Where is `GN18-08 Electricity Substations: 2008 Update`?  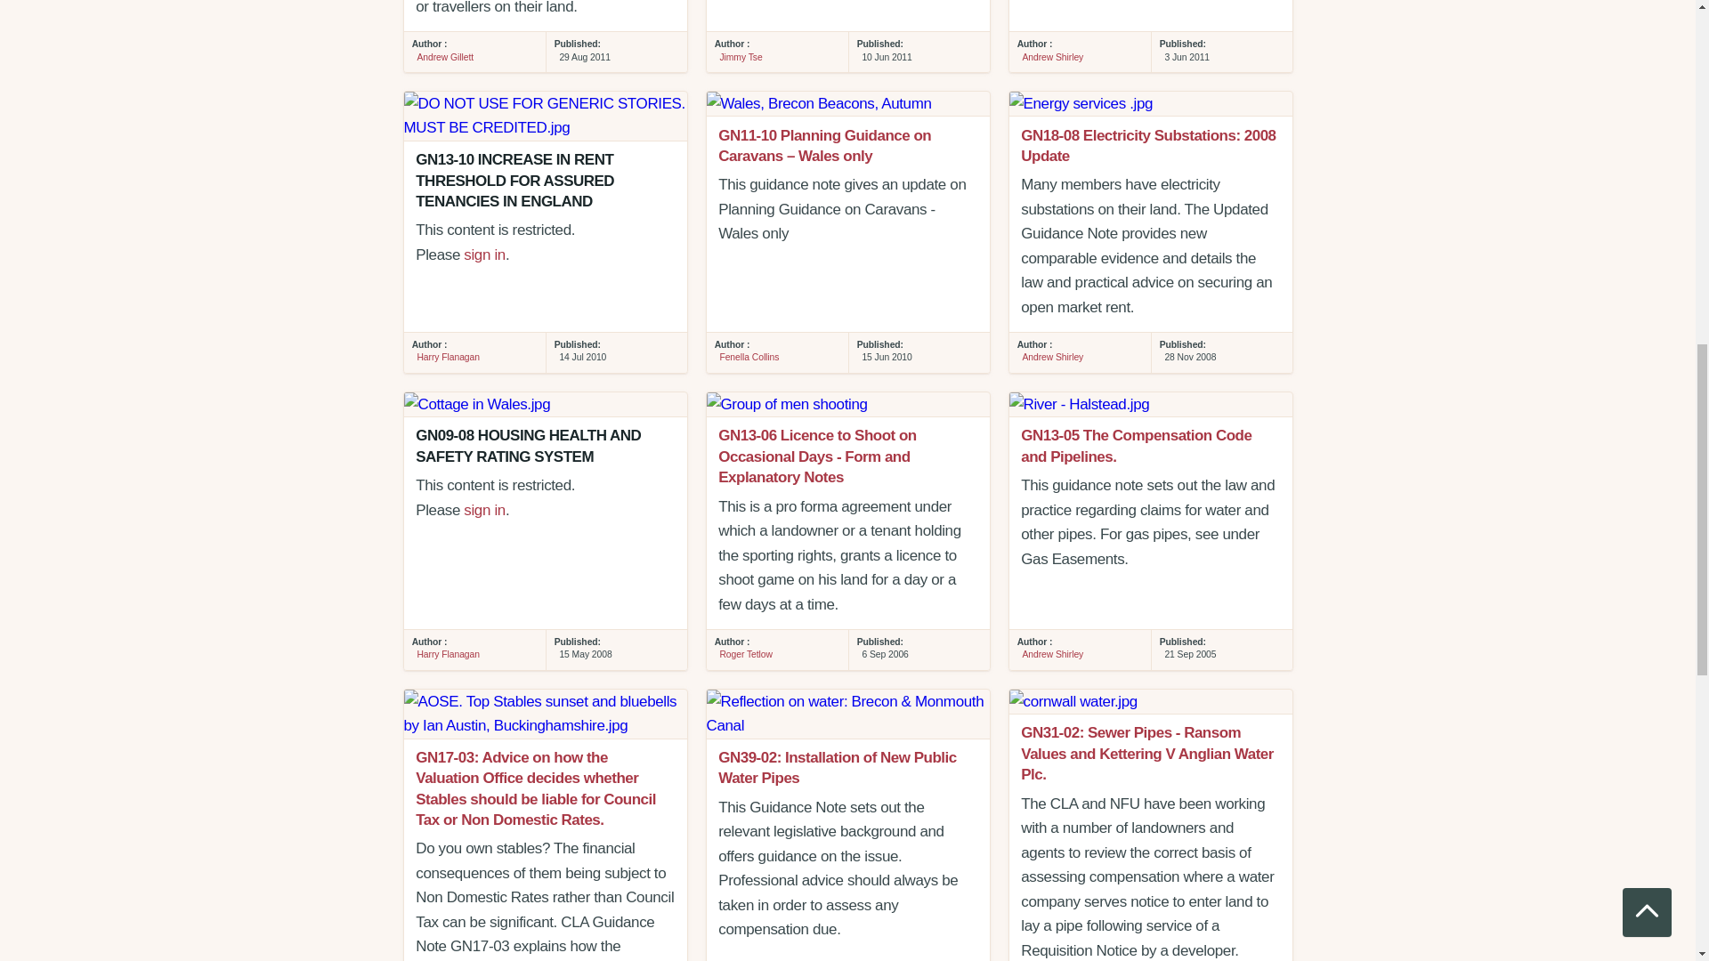
GN18-08 Electricity Substations: 2008 Update is located at coordinates (1150, 103).